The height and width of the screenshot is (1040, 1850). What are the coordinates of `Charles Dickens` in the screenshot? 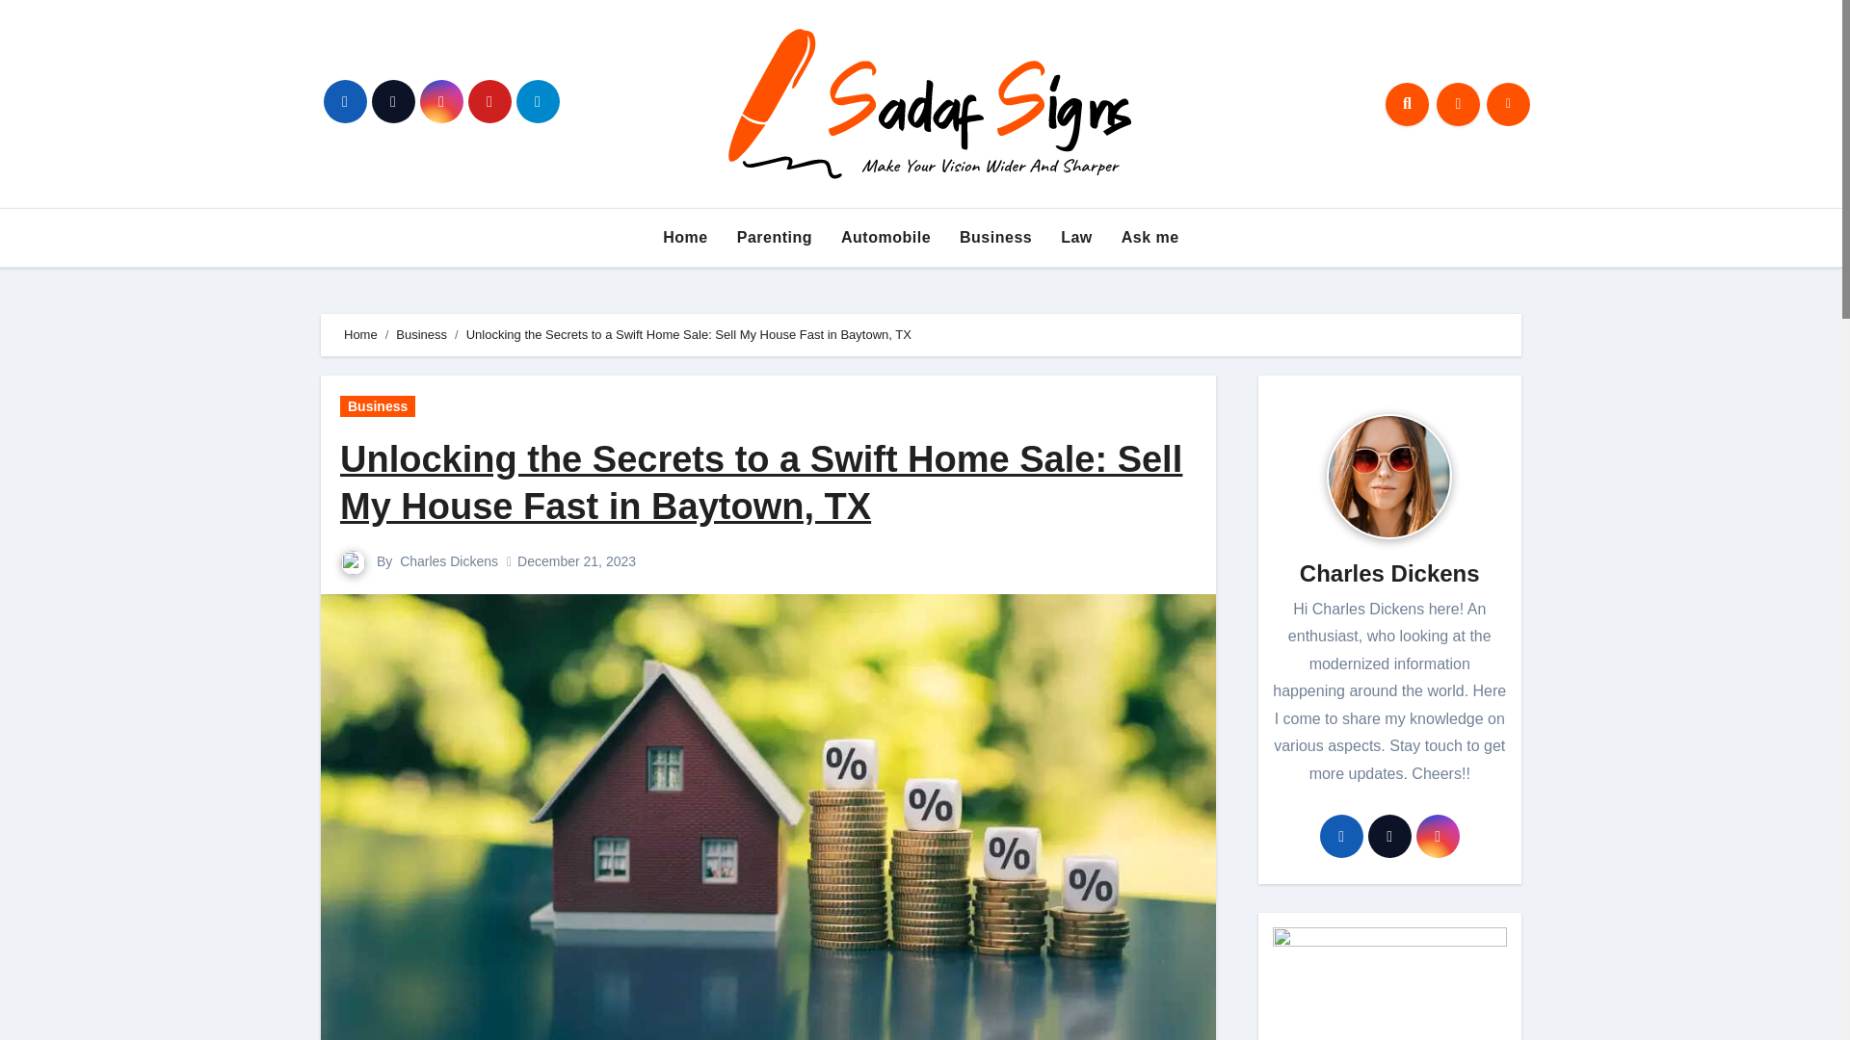 It's located at (448, 560).